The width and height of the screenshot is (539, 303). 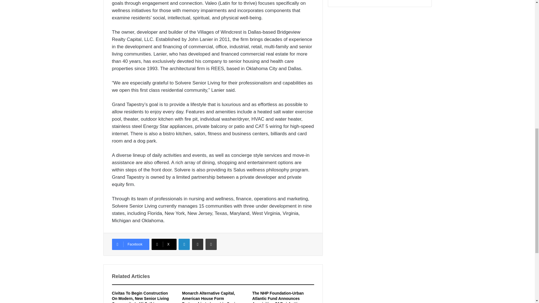 I want to click on X, so click(x=164, y=244).